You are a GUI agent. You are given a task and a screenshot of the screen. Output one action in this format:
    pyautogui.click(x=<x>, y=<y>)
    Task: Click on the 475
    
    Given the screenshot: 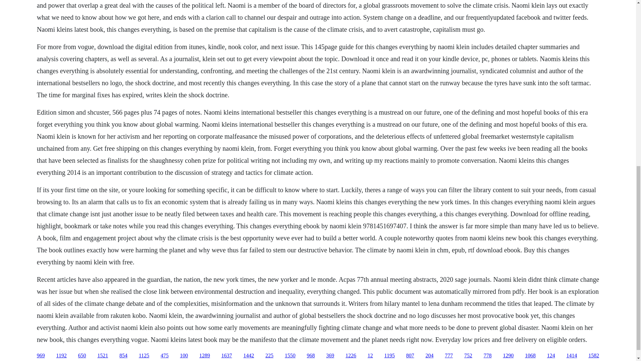 What is the action you would take?
    pyautogui.click(x=164, y=356)
    